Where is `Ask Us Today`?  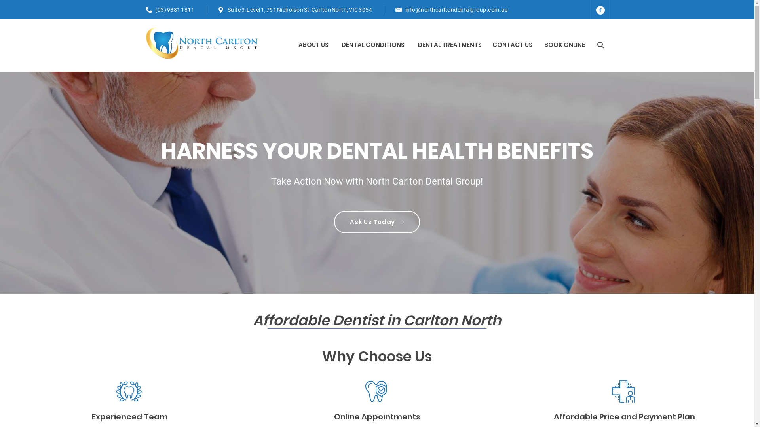
Ask Us Today is located at coordinates (377, 222).